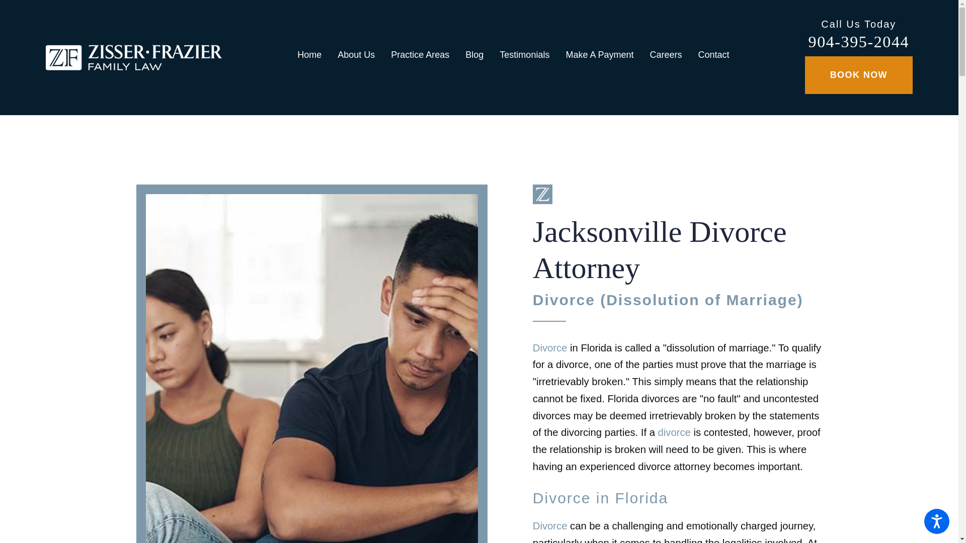 The height and width of the screenshot is (543, 966). Describe the element at coordinates (474, 57) in the screenshot. I see `Blog` at that location.